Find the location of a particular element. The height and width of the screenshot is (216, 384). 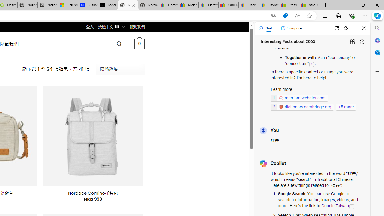

  0   is located at coordinates (139, 44).